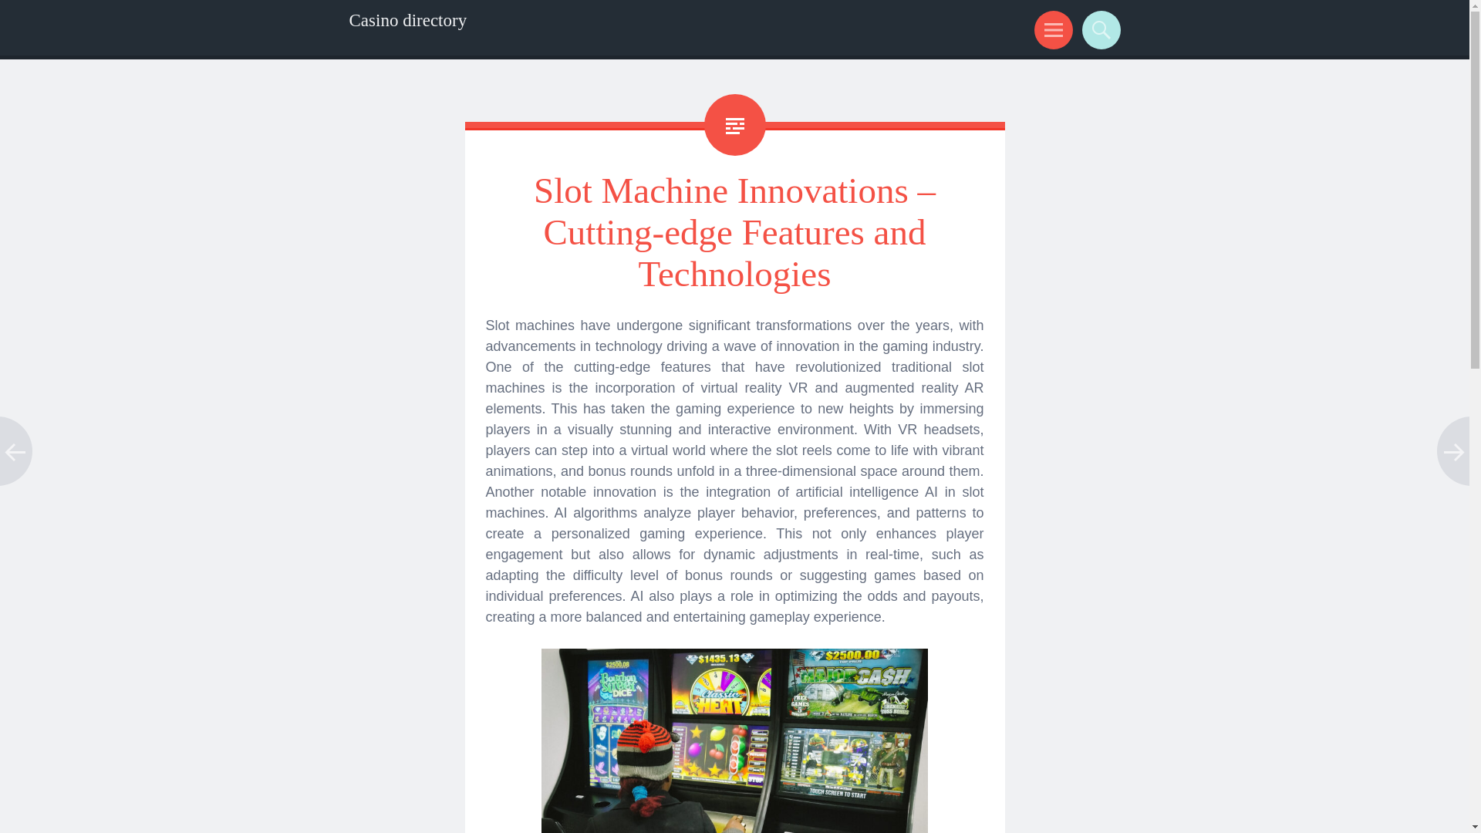 Image resolution: width=1481 pixels, height=833 pixels. I want to click on Menu, so click(1051, 29).